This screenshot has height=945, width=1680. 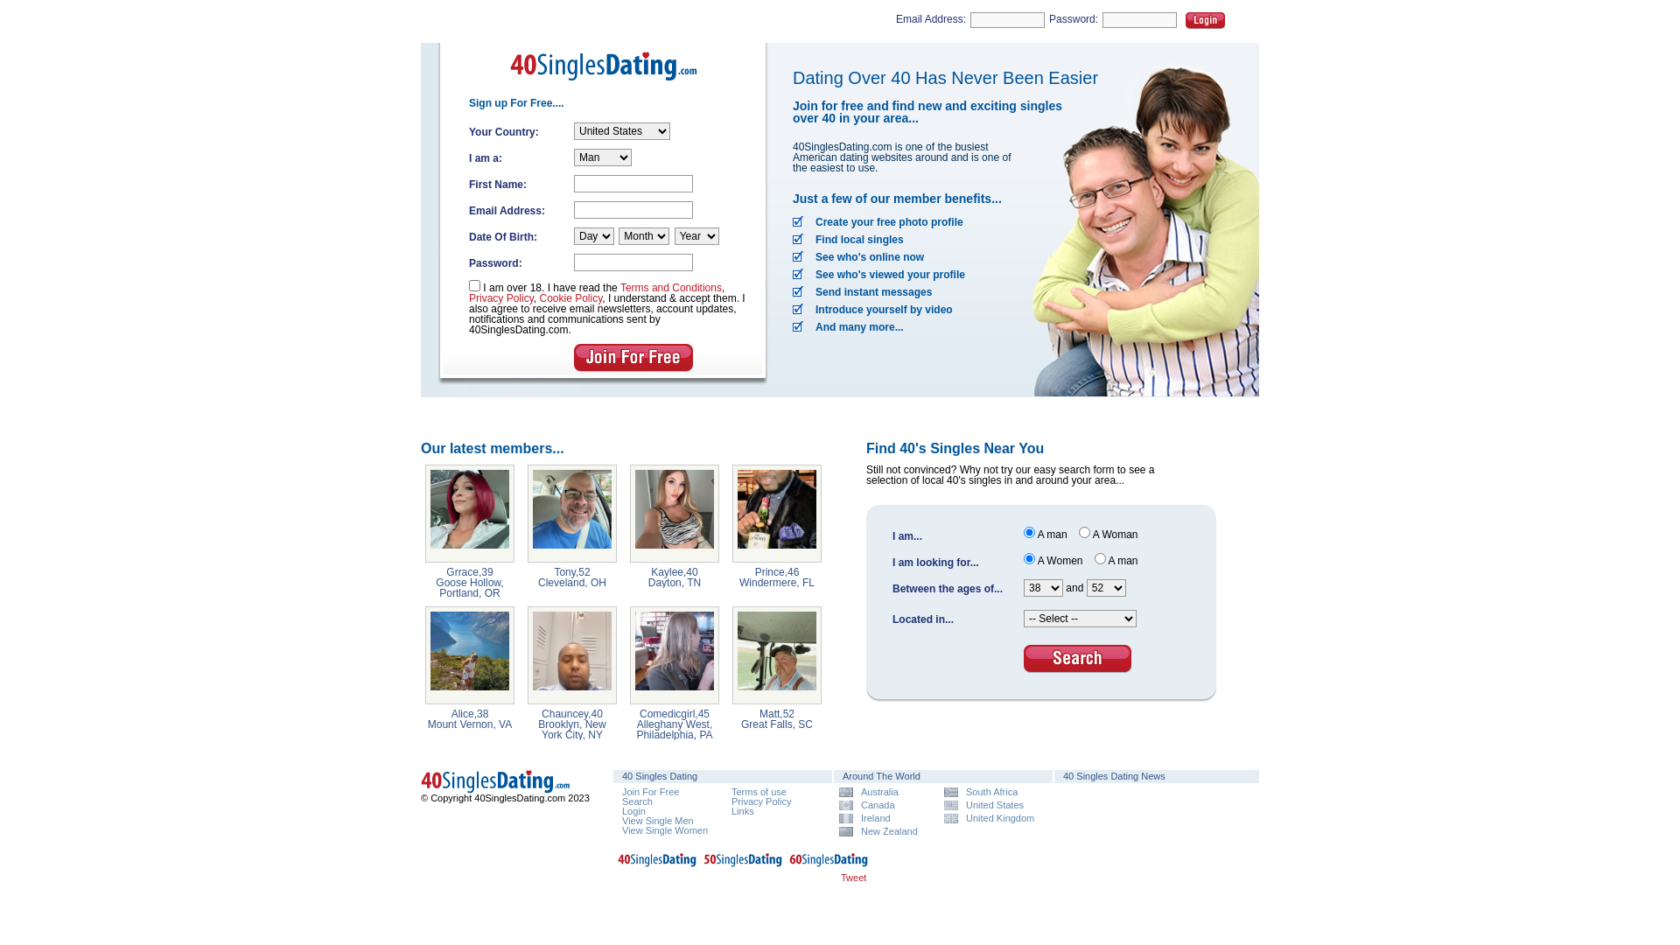 What do you see at coordinates (990, 793) in the screenshot?
I see `South Africa` at bounding box center [990, 793].